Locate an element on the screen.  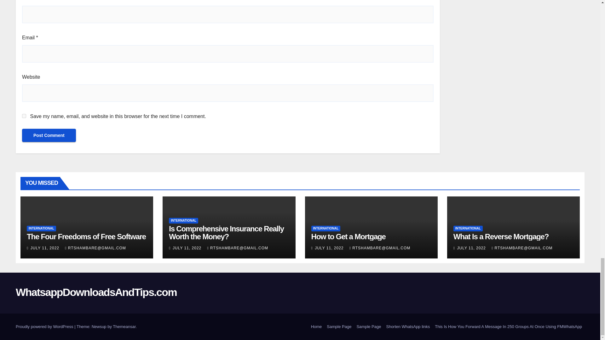
Post Comment is located at coordinates (49, 135).